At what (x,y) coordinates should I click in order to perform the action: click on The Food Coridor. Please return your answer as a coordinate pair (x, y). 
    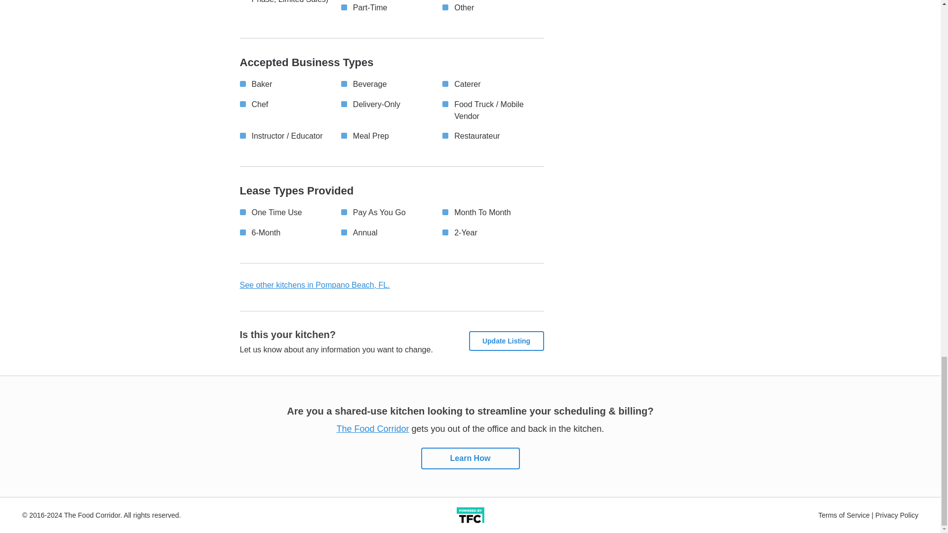
    Looking at the image, I should click on (470, 458).